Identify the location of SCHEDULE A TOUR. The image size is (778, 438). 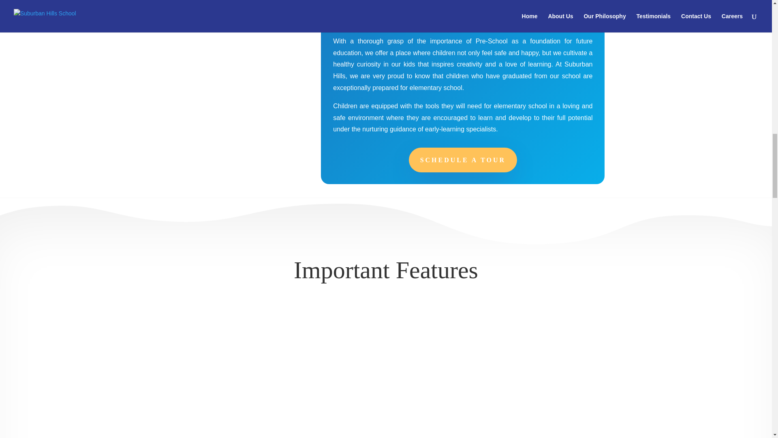
(463, 160).